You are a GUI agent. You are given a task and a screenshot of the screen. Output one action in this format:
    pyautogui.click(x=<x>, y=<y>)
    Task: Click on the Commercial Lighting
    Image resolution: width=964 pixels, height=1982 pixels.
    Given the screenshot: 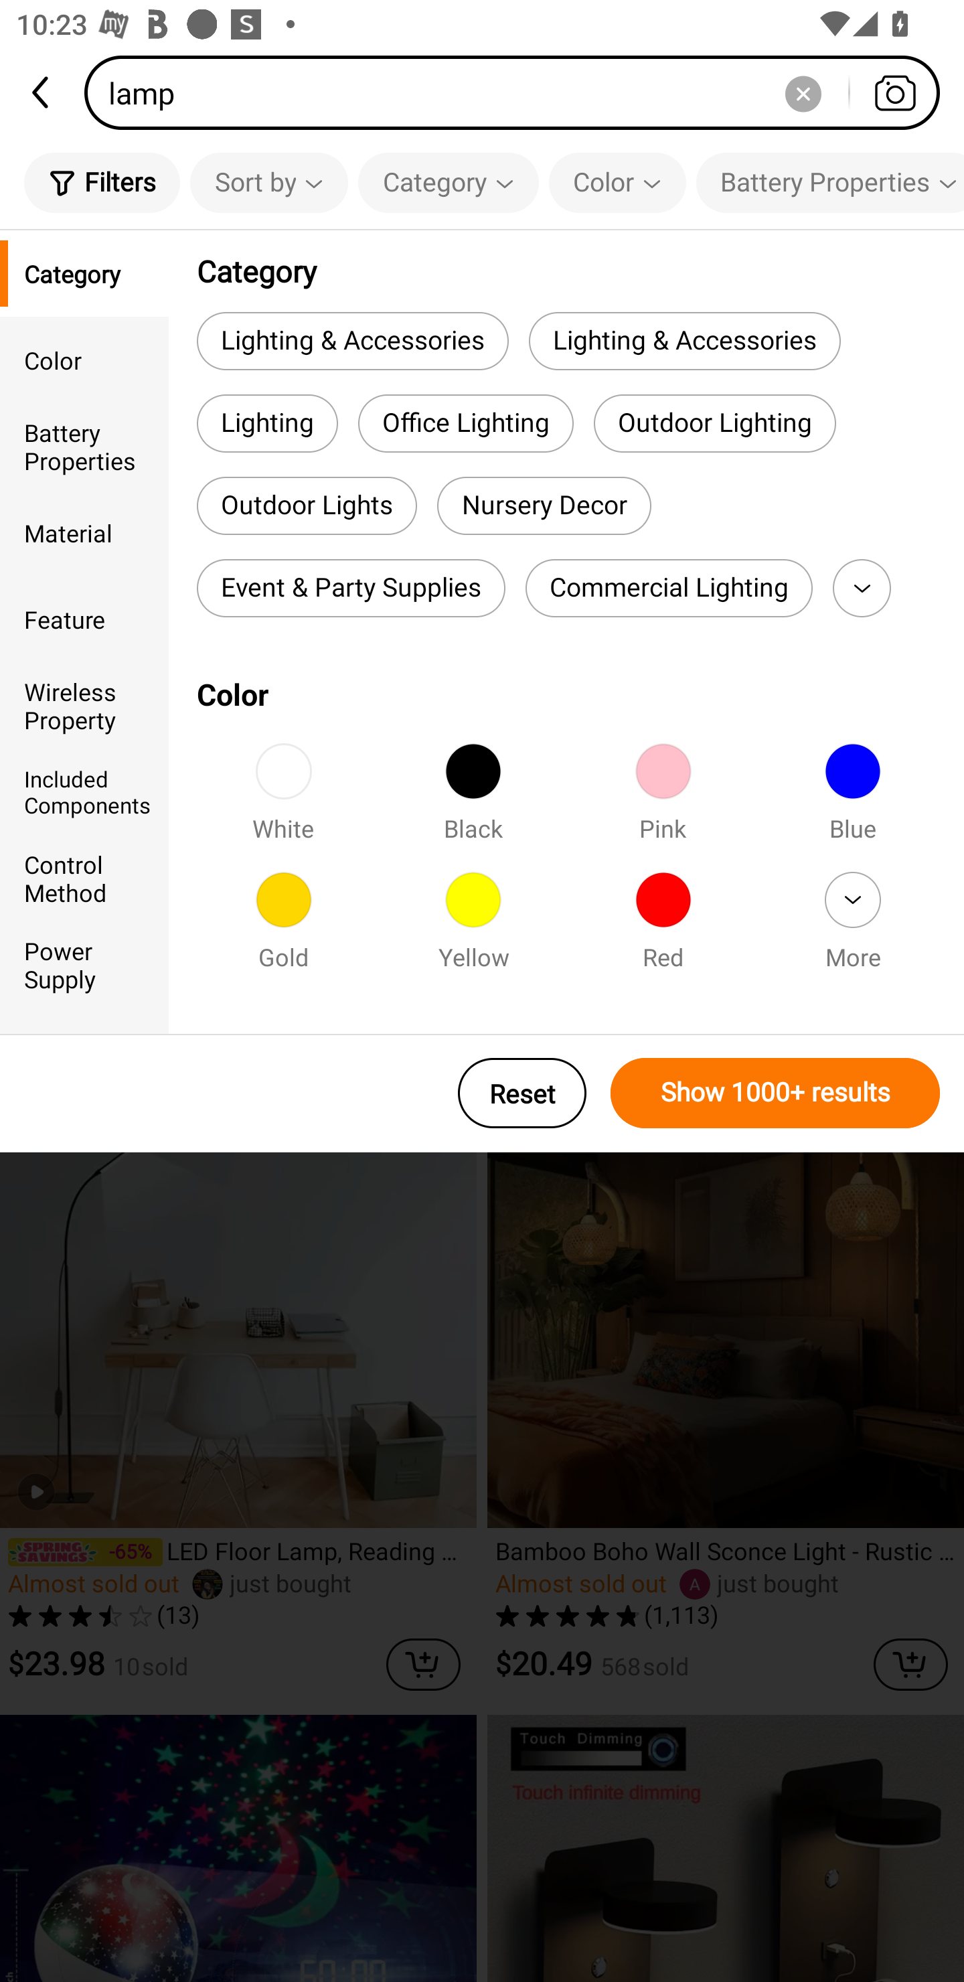 What is the action you would take?
    pyautogui.click(x=668, y=587)
    